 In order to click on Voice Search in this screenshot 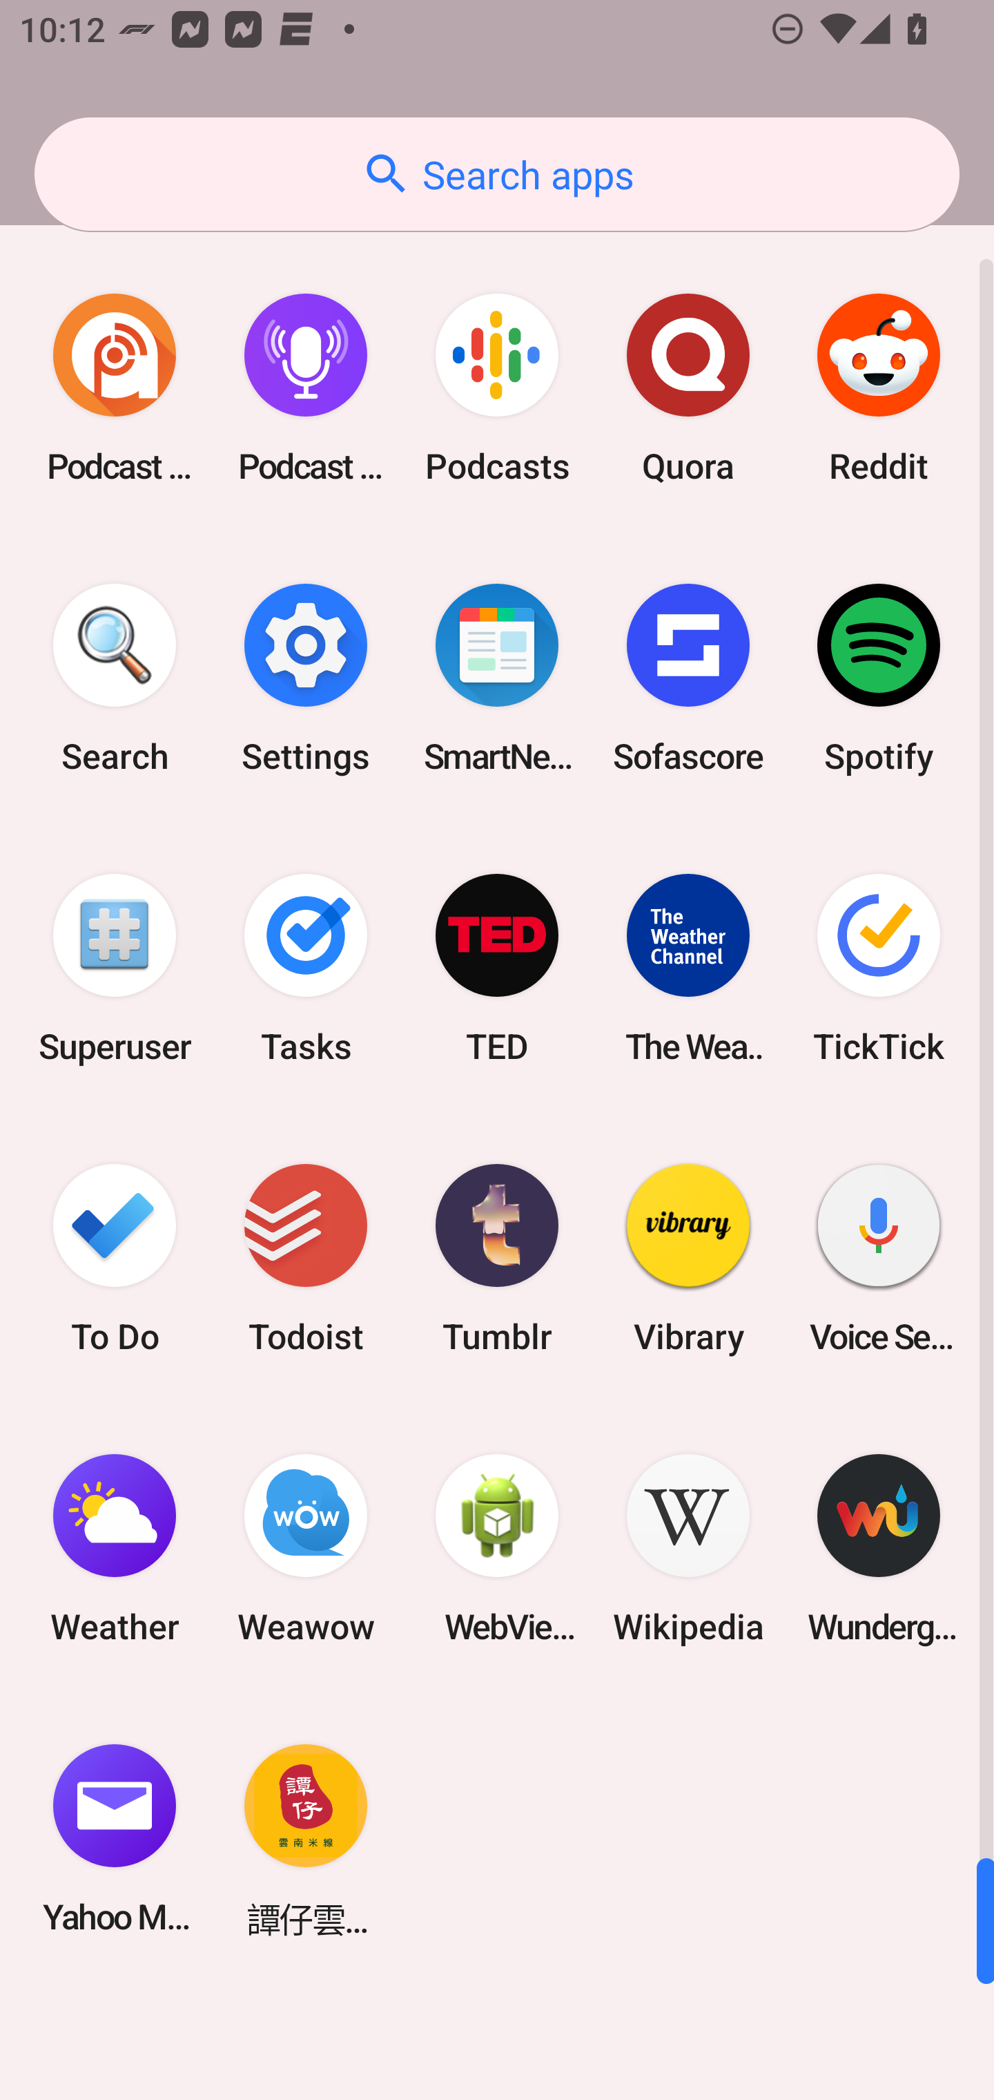, I will do `click(879, 1257)`.